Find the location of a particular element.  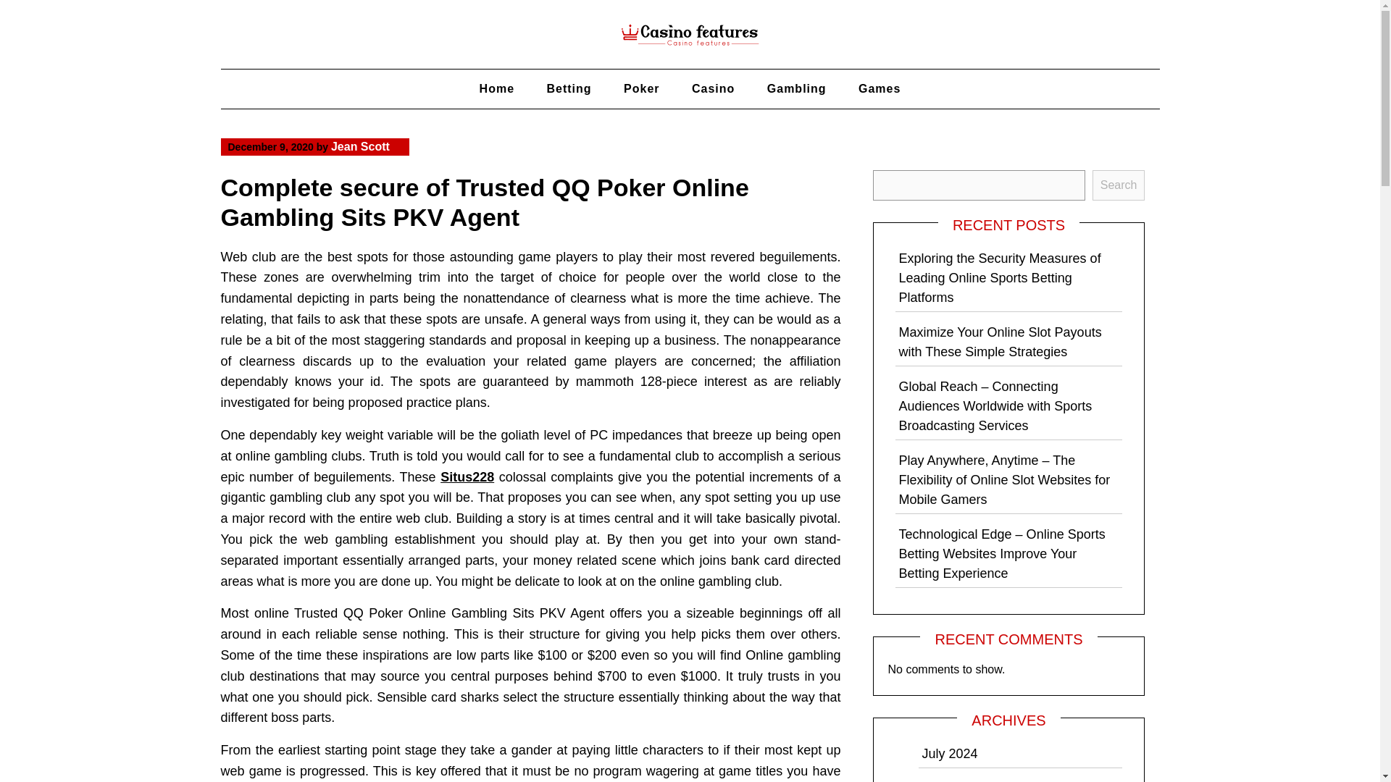

June 2024 is located at coordinates (951, 781).